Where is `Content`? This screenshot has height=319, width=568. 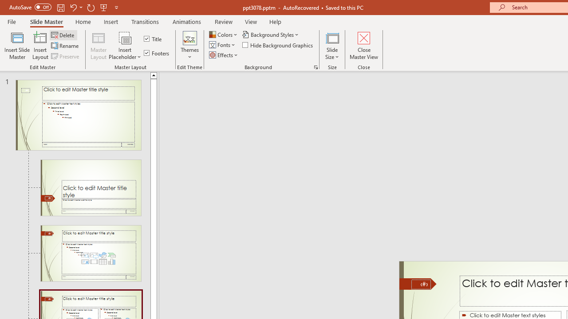
Content is located at coordinates (125, 37).